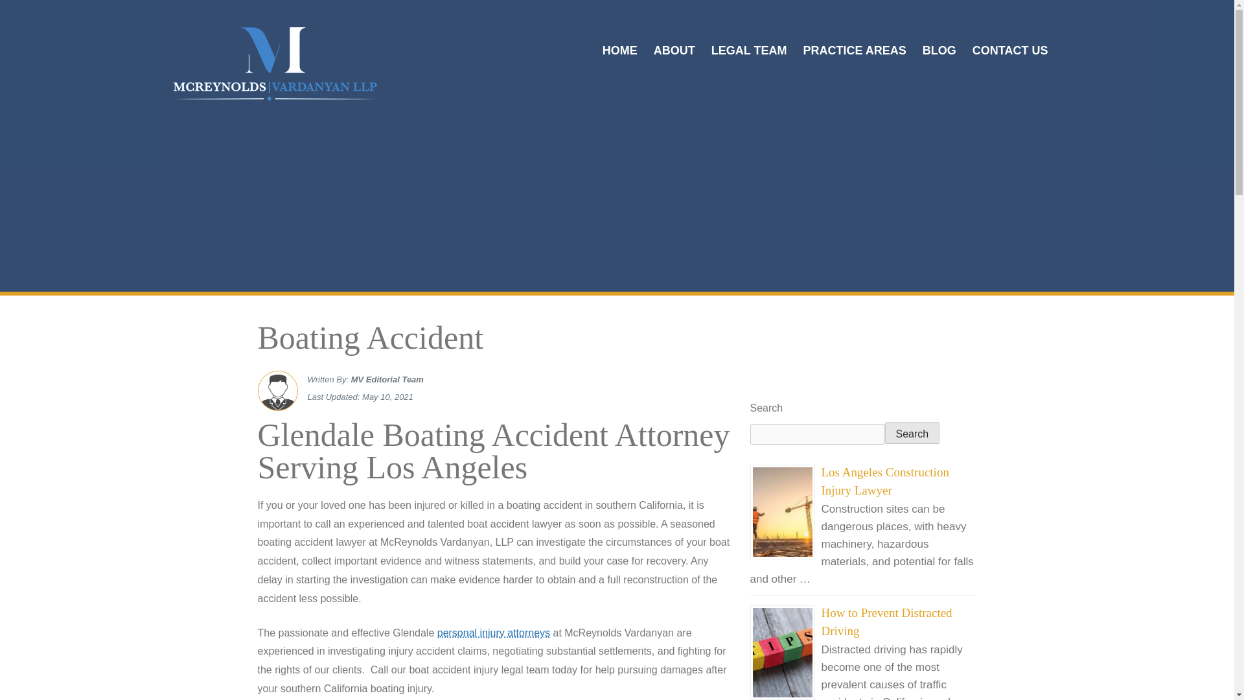 The width and height of the screenshot is (1244, 700). Describe the element at coordinates (494, 633) in the screenshot. I see `personal injury attorneys` at that location.